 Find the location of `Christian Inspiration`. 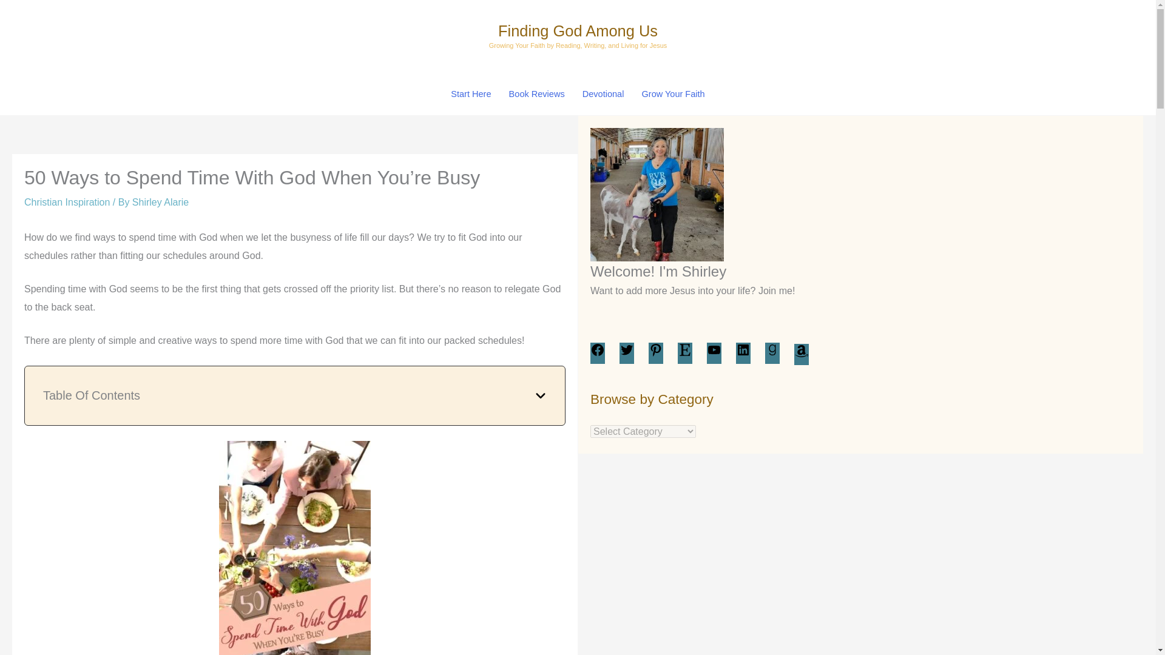

Christian Inspiration is located at coordinates (67, 203).